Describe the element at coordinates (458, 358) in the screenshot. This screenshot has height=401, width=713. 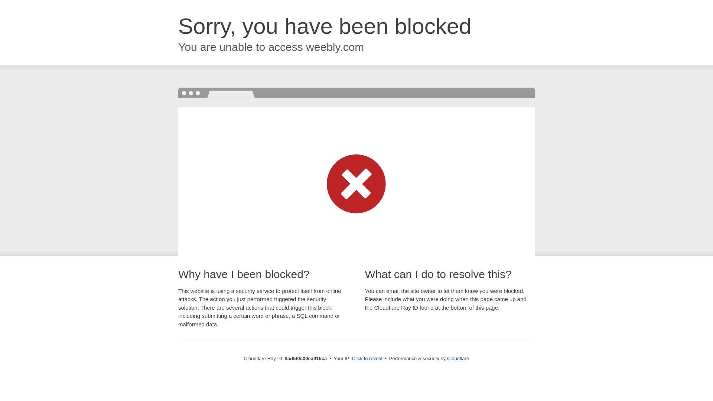
I see `Cloudflare` at that location.